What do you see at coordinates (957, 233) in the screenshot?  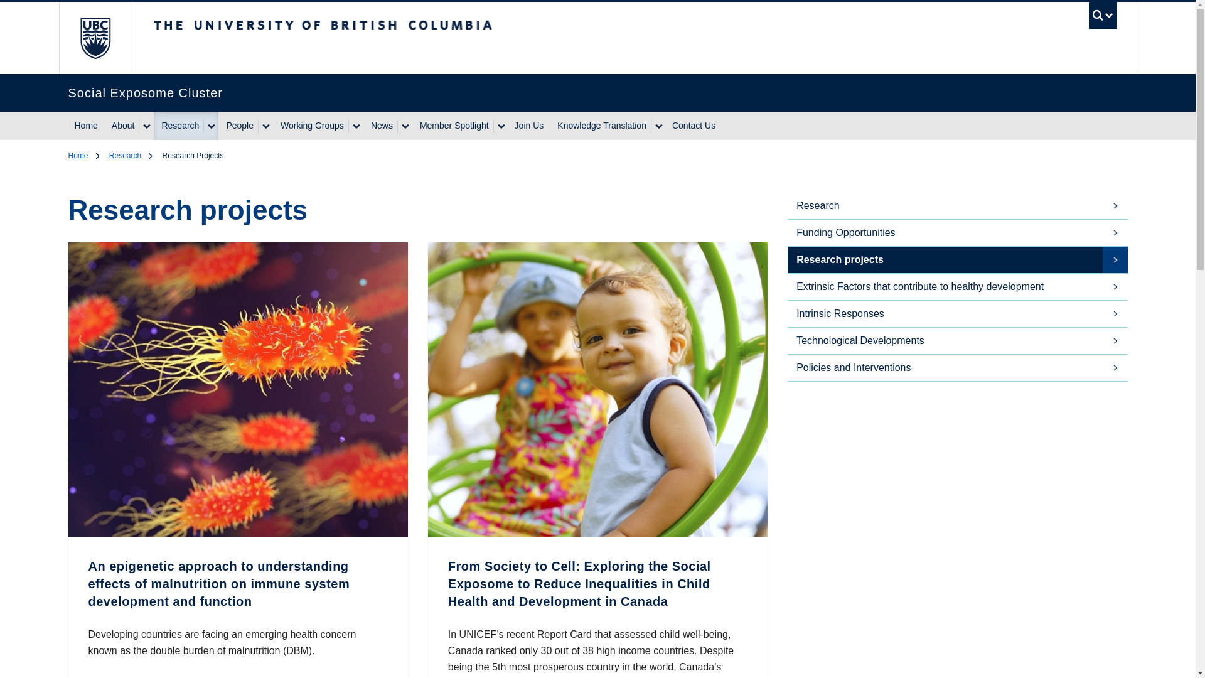 I see `Funding Opportunities` at bounding box center [957, 233].